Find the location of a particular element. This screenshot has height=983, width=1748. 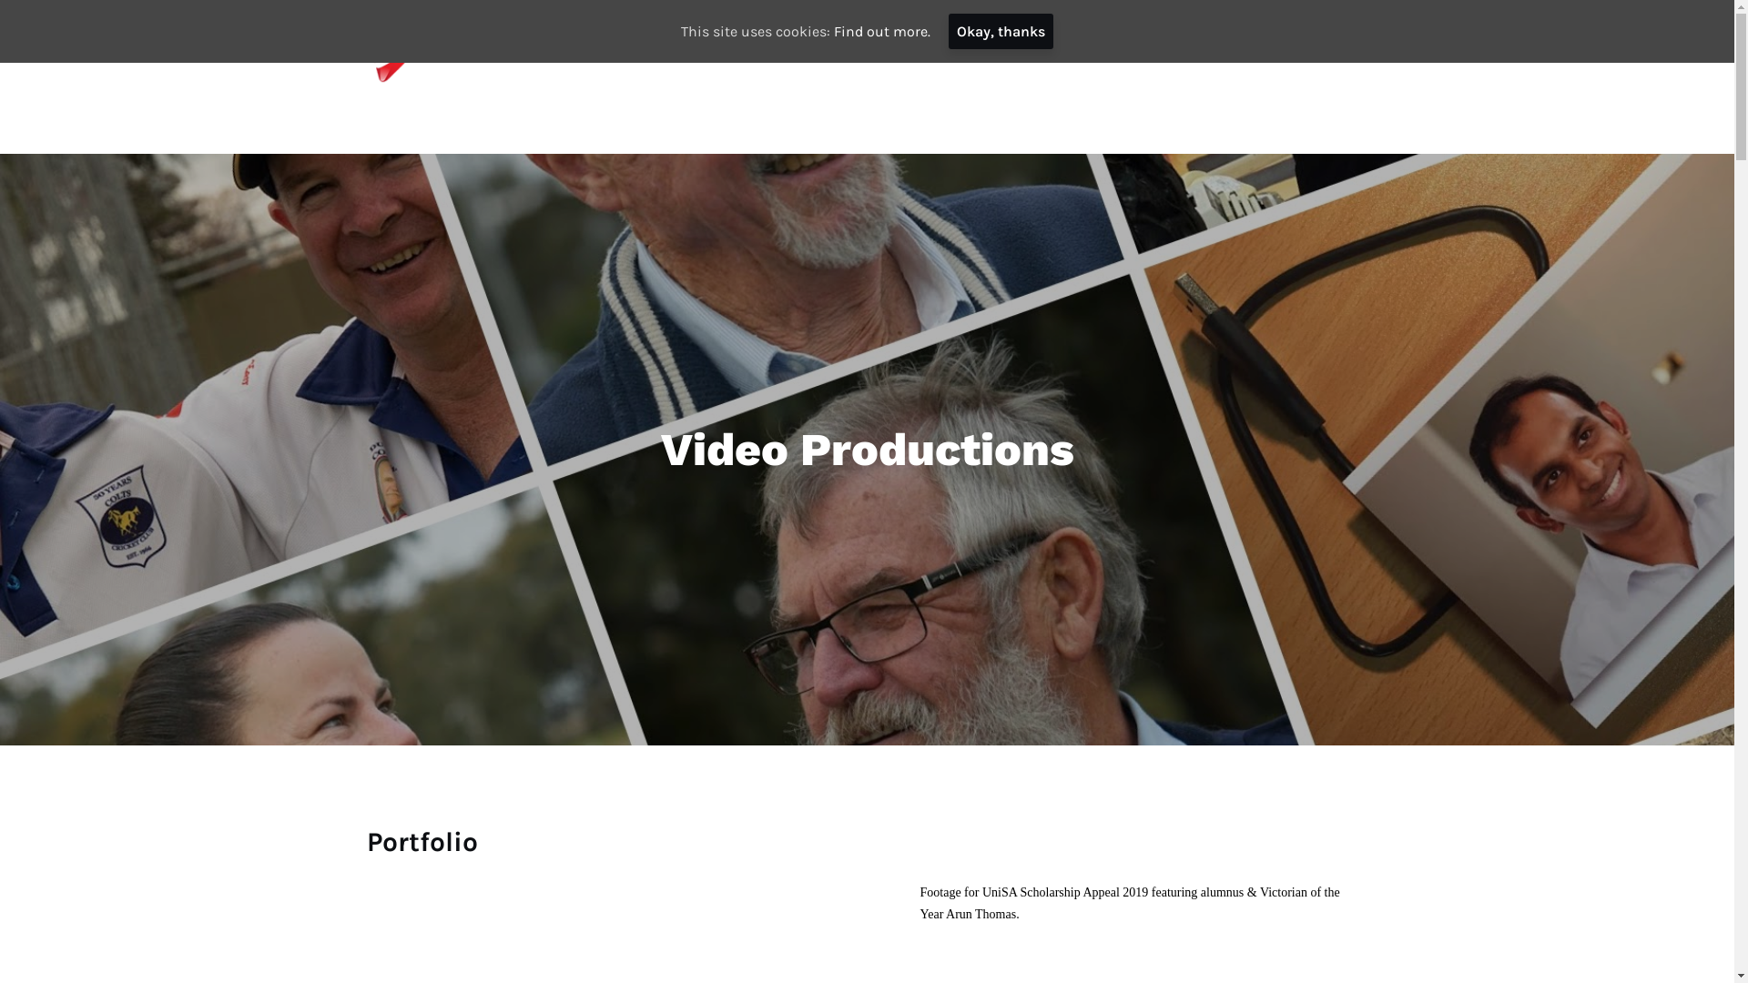

About Us is located at coordinates (1404, 46).